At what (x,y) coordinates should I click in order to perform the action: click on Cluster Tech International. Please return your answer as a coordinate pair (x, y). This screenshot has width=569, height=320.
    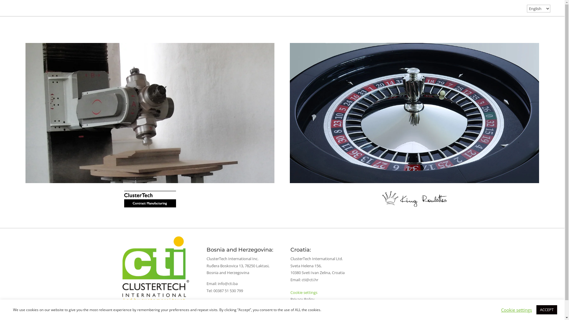
    Looking at the image, I should click on (155, 269).